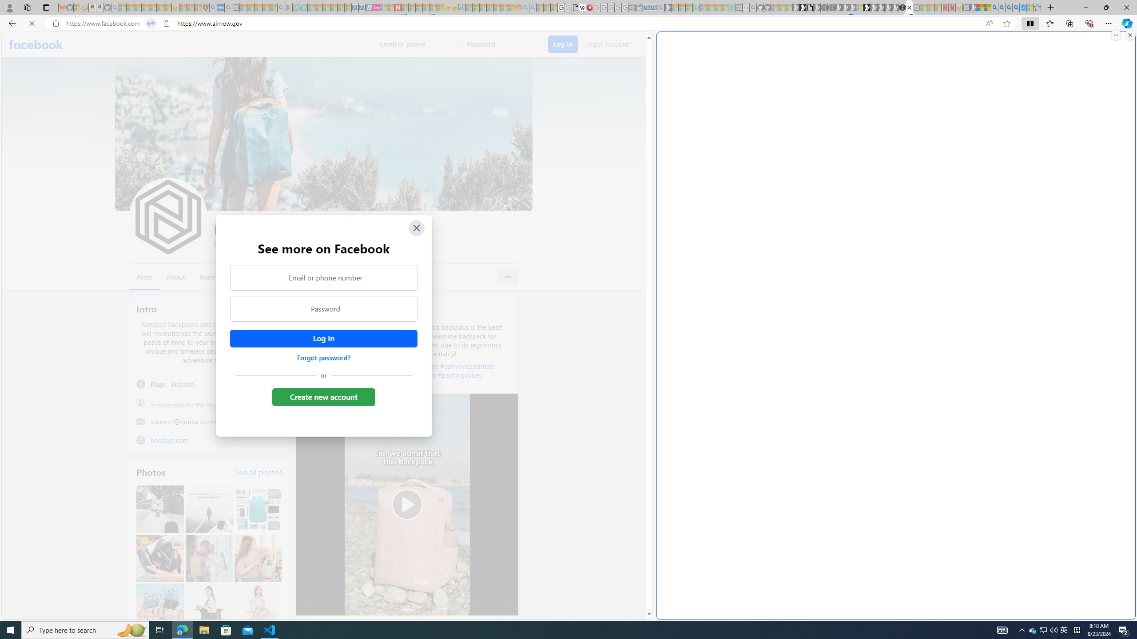 The height and width of the screenshot is (639, 1137). I want to click on Cheap Hotels - Save70.com - Sleeping, so click(362, 8).